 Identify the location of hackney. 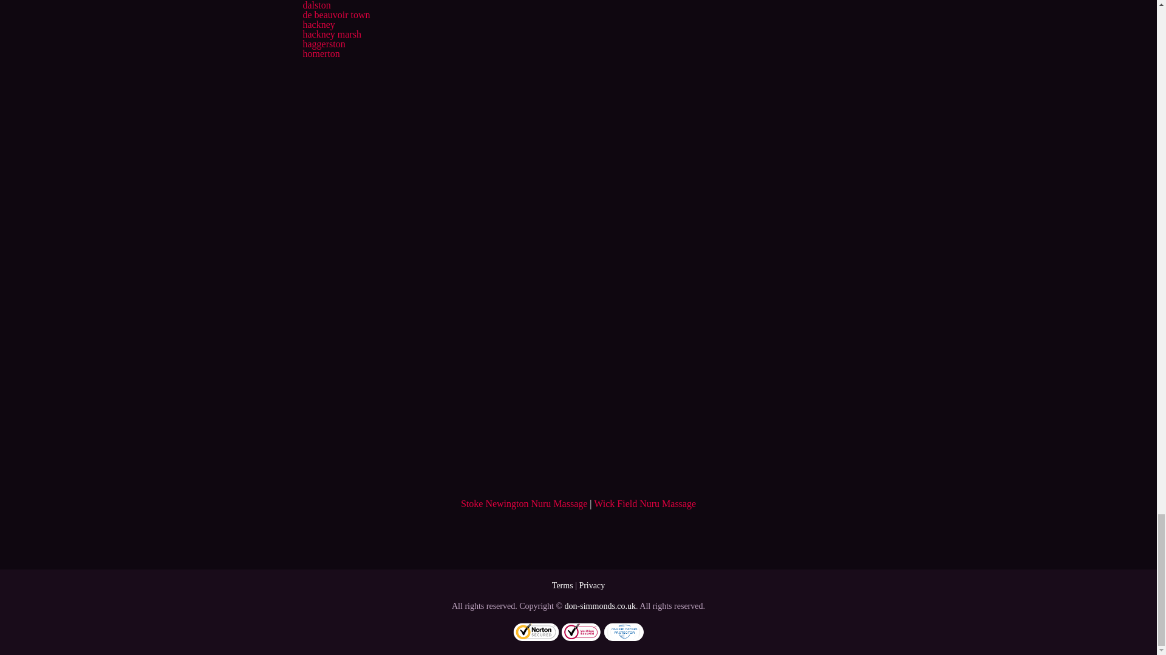
(318, 24).